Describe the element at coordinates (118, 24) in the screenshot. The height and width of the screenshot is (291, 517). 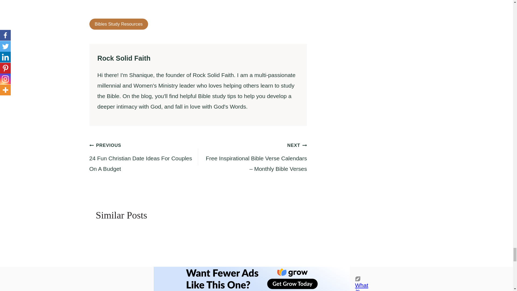
I see `Bibles Study Resources` at that location.